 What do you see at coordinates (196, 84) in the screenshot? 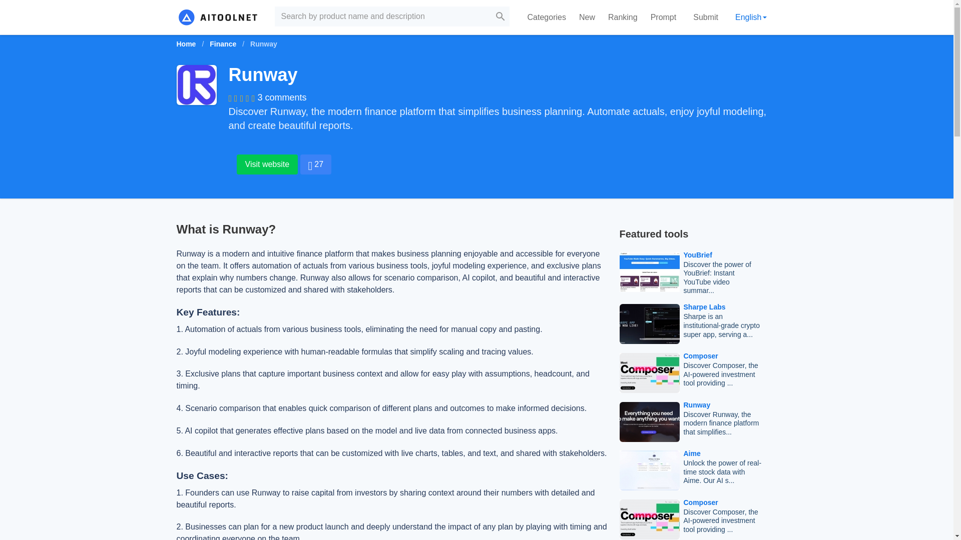
I see `Runway` at bounding box center [196, 84].